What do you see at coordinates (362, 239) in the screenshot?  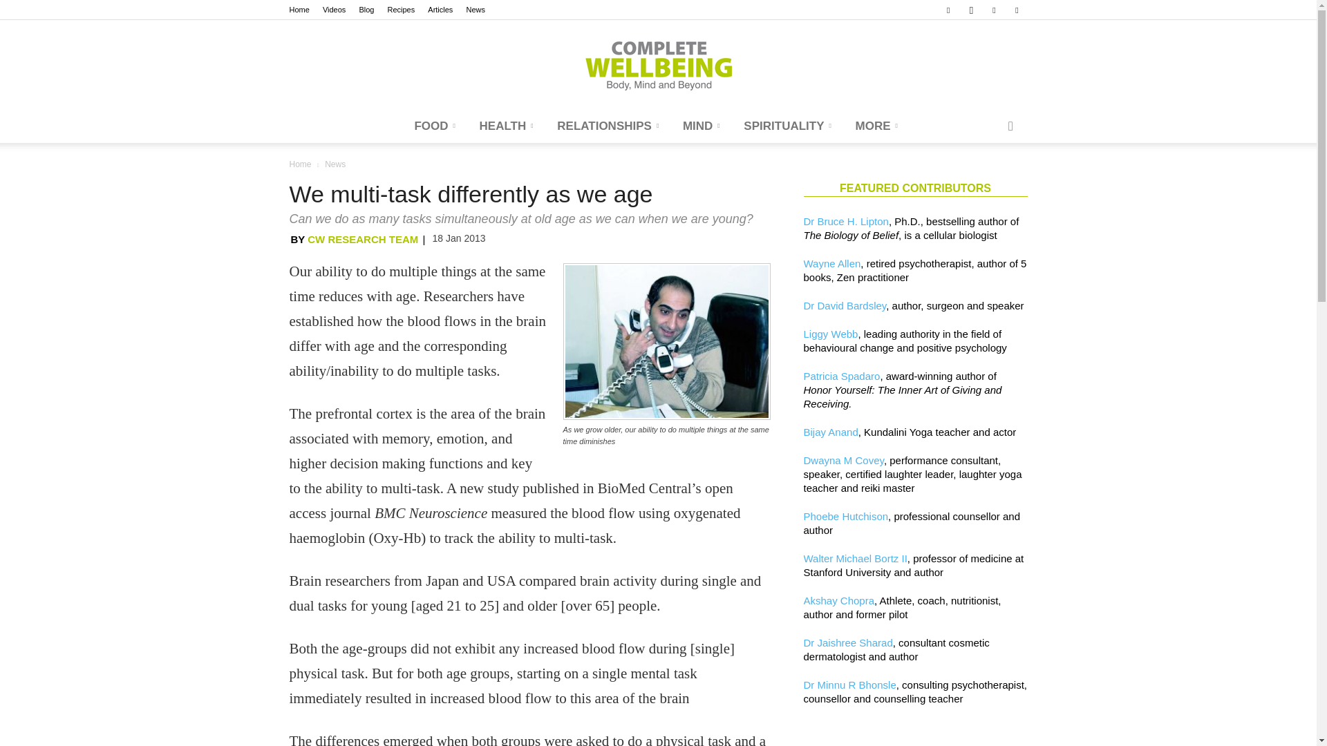 I see `Posts by CW Research Team` at bounding box center [362, 239].